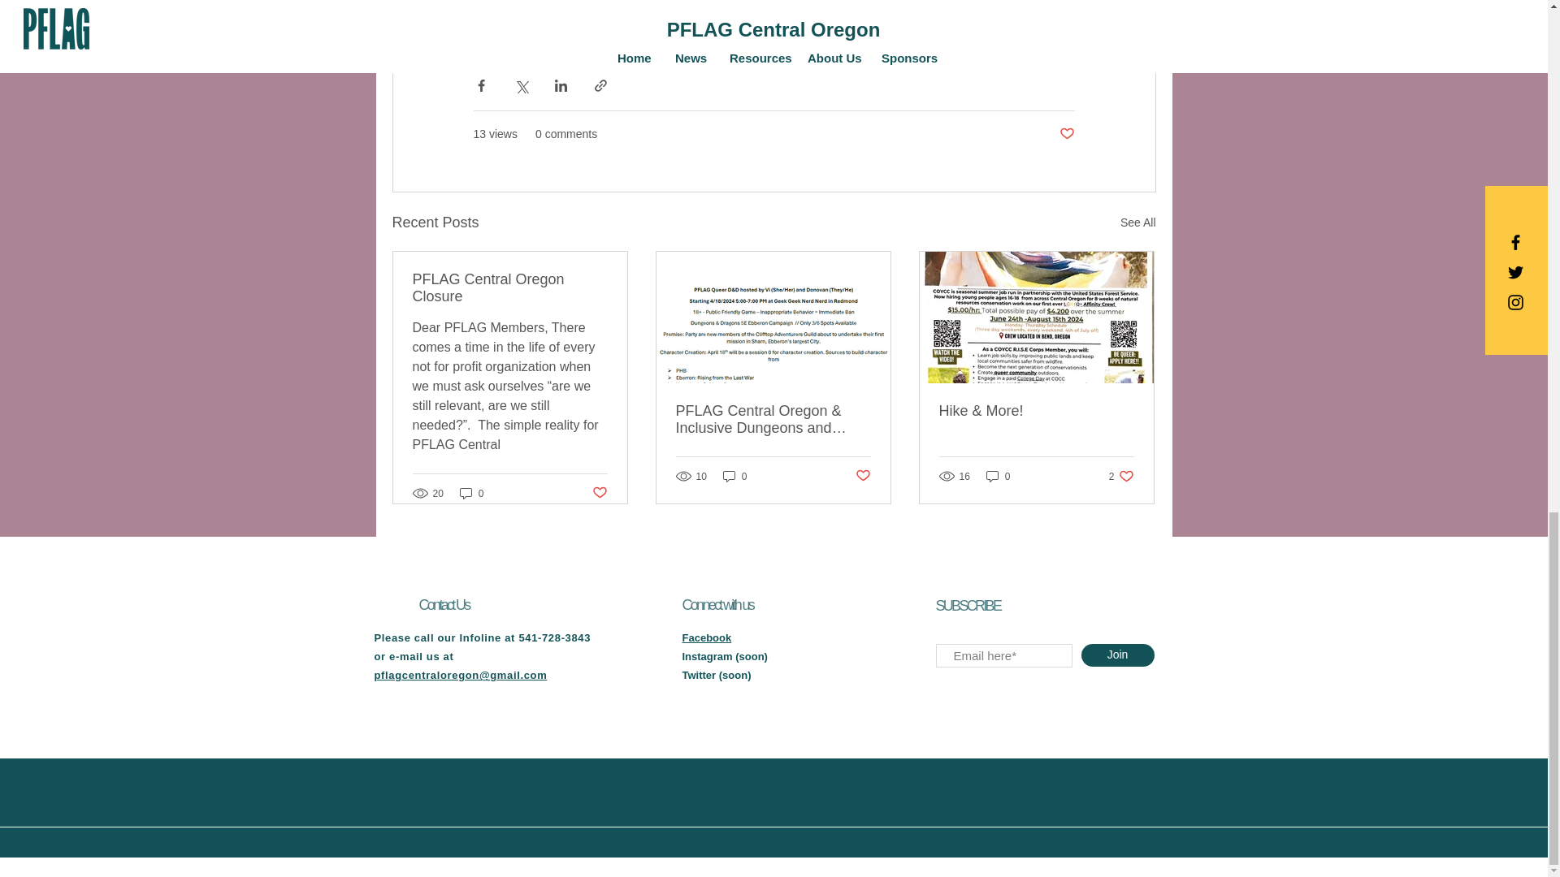 This screenshot has height=877, width=1560. What do you see at coordinates (471, 493) in the screenshot?
I see `0` at bounding box center [471, 493].